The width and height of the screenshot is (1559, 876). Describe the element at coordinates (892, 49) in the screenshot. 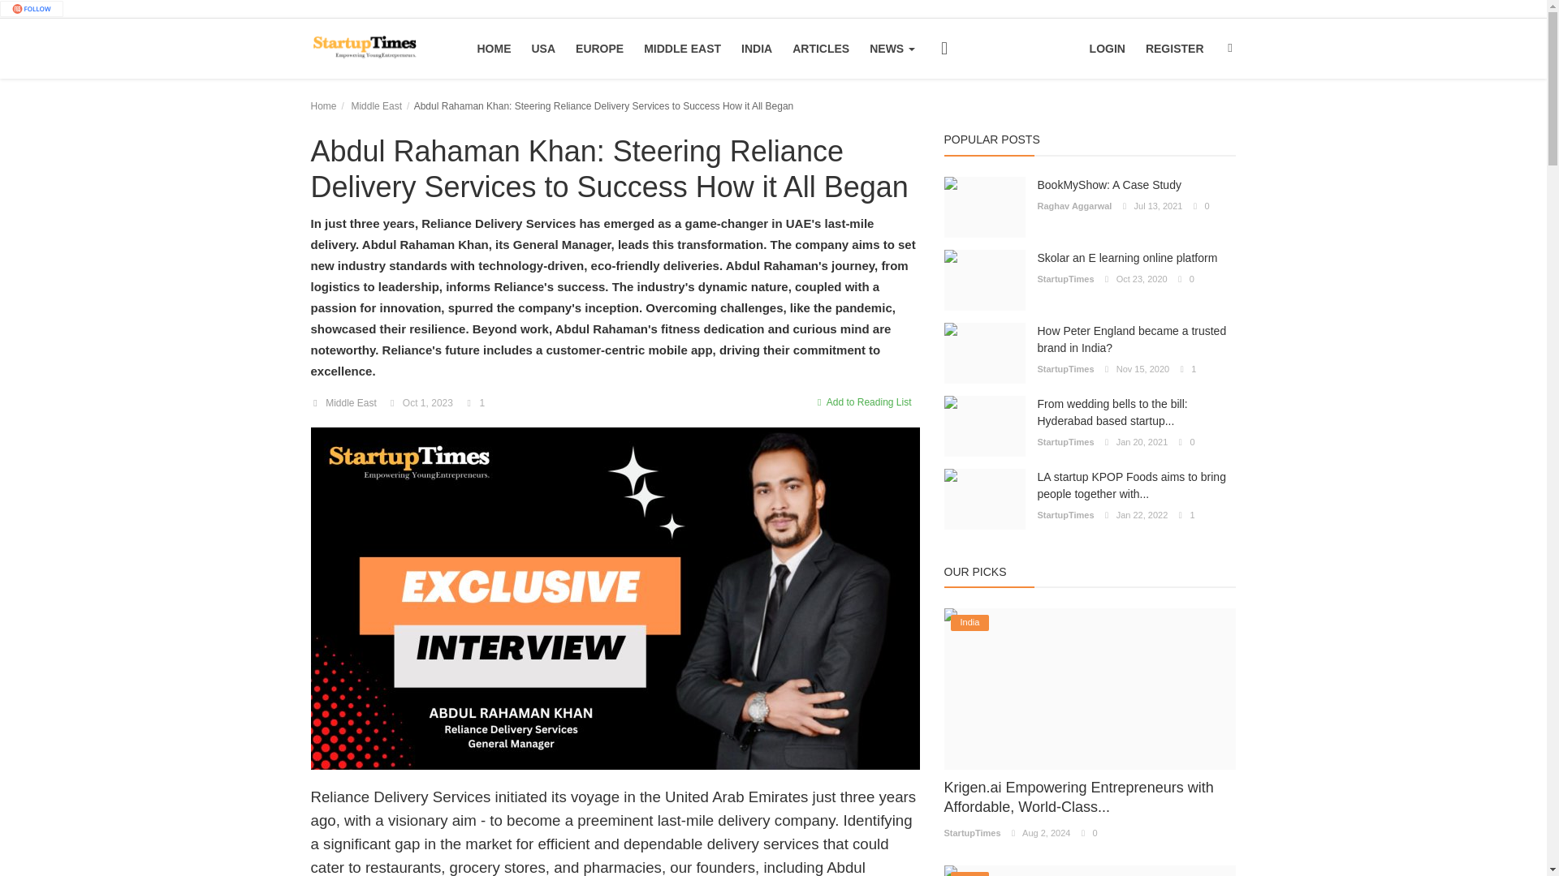

I see `NEWS` at that location.